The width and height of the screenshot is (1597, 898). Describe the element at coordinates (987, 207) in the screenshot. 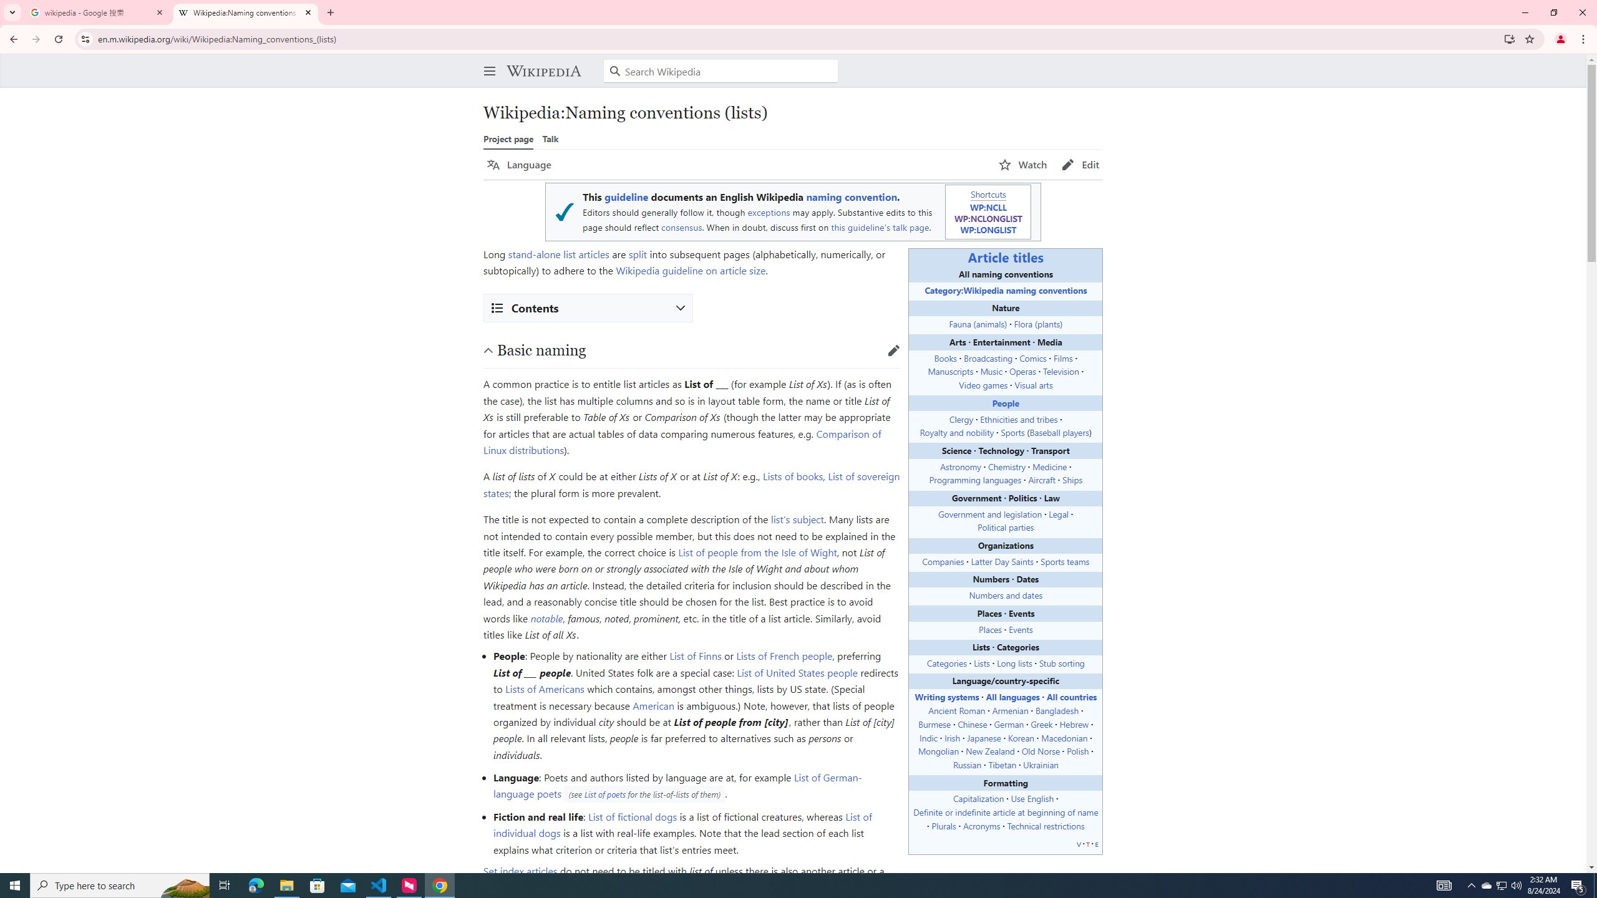

I see `WP:NCLL` at that location.